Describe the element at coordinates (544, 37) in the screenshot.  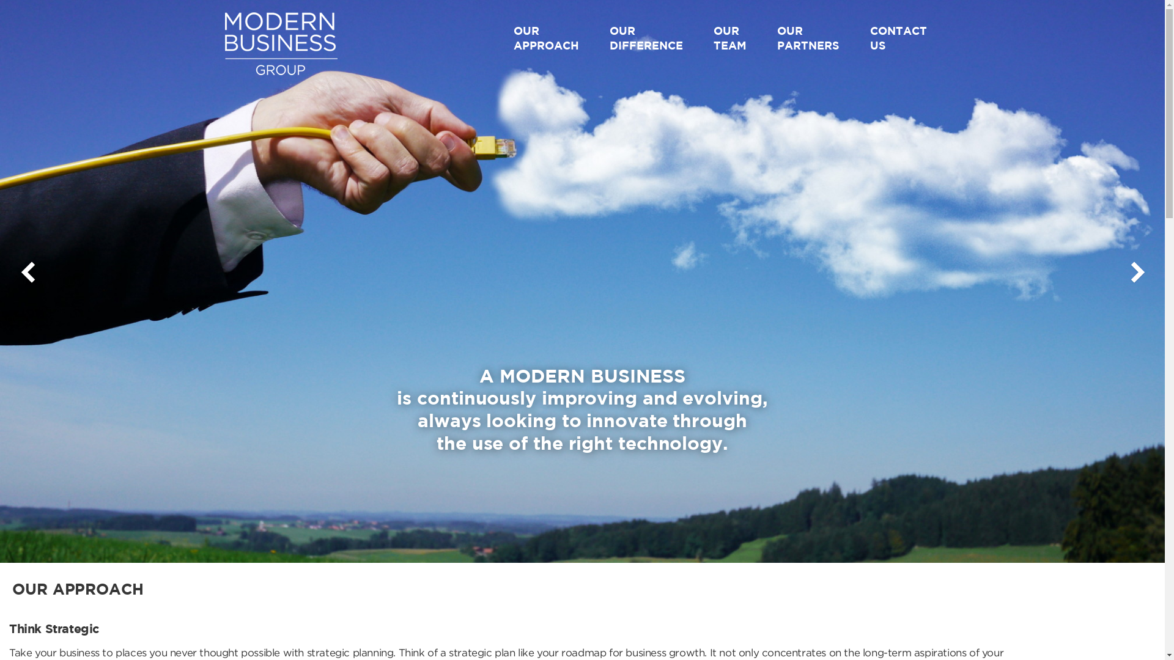
I see `OUR
APPROACH` at that location.